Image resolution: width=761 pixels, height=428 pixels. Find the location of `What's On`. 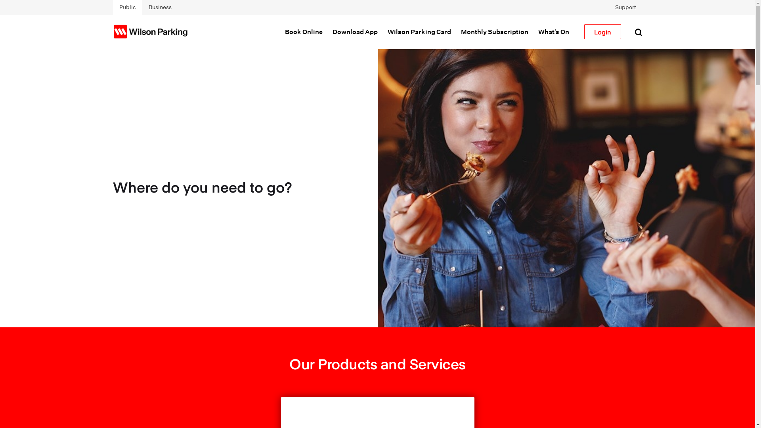

What's On is located at coordinates (554, 32).